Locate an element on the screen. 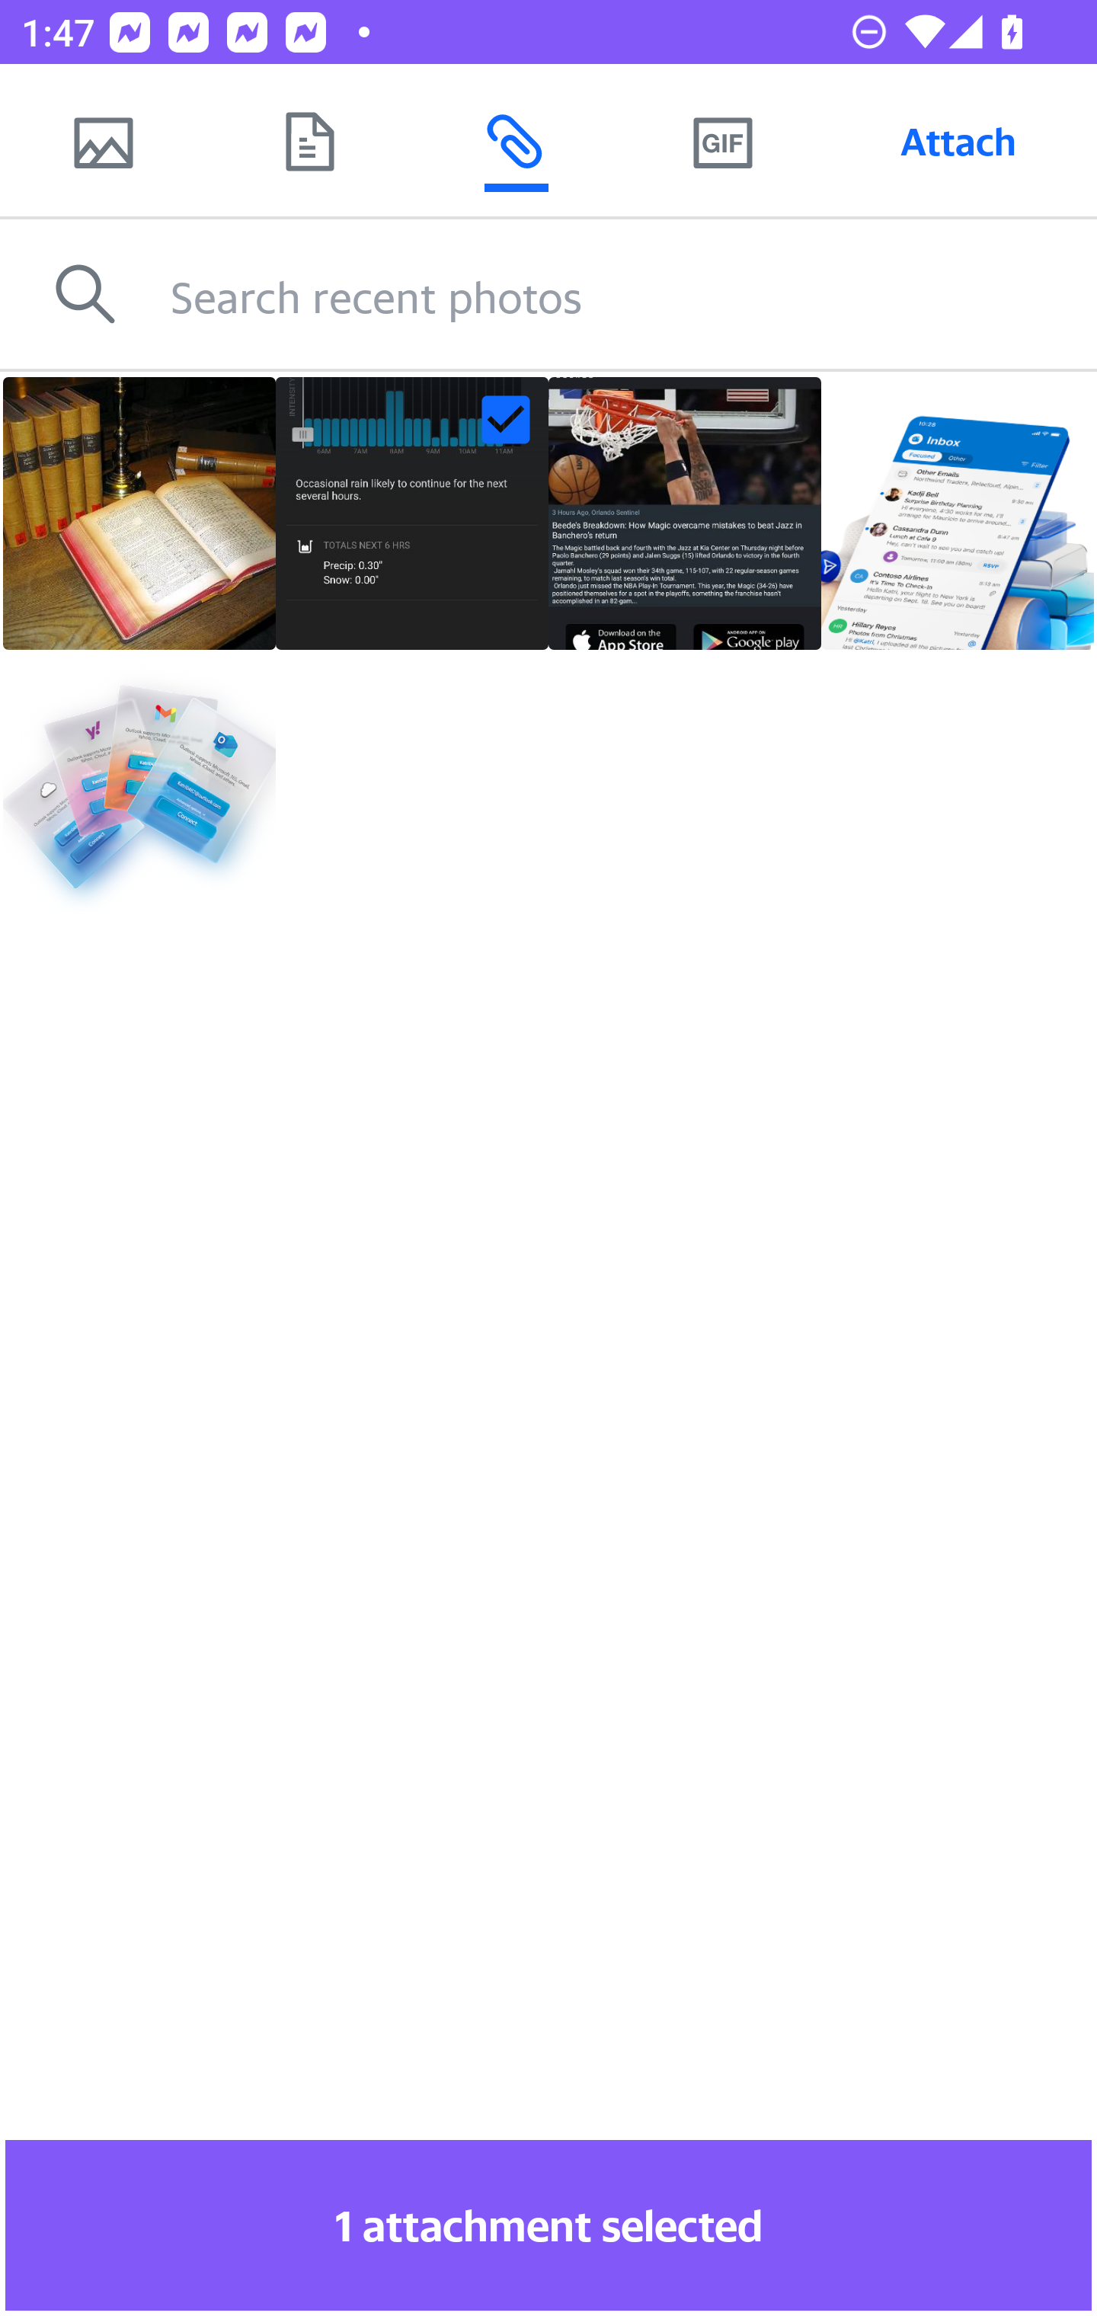 The image size is (1097, 2316). Recent attachments from mail is located at coordinates (516, 141).